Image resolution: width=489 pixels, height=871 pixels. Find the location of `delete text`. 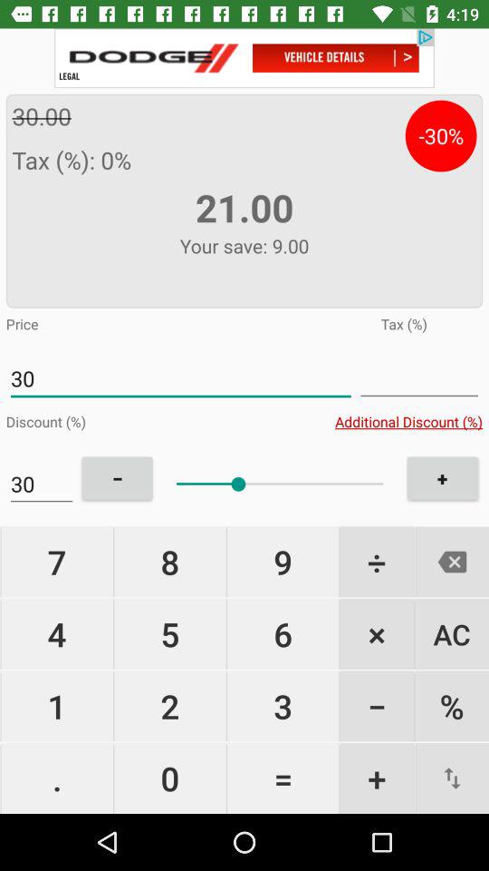

delete text is located at coordinates (452, 562).